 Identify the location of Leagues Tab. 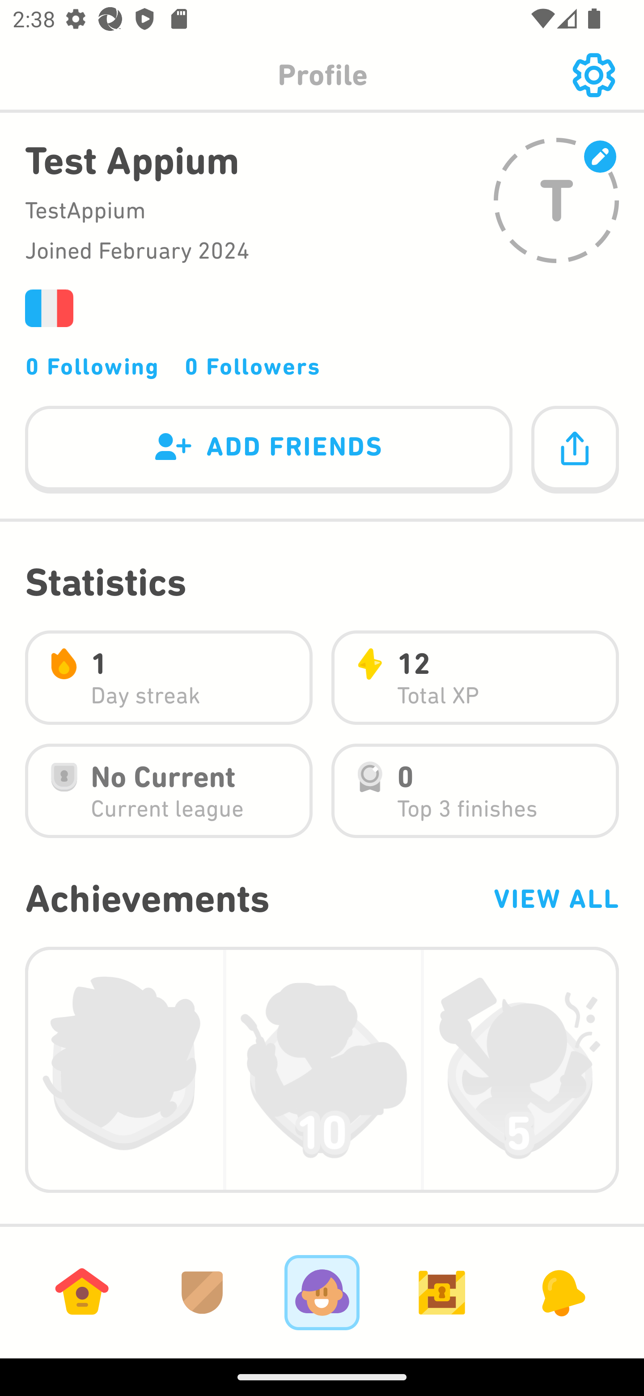
(202, 1292).